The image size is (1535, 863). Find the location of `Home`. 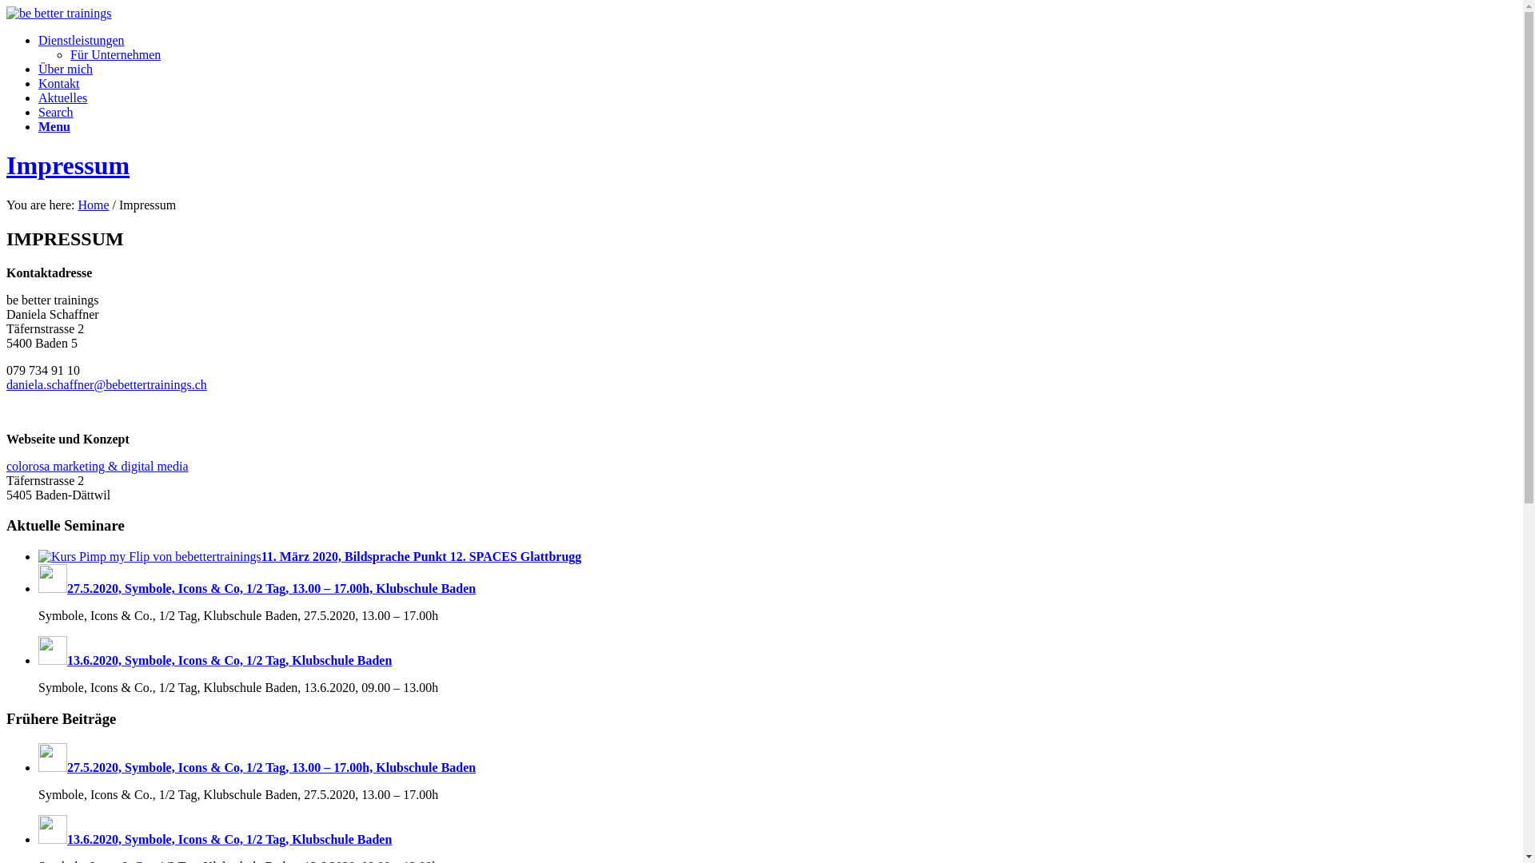

Home is located at coordinates (93, 205).